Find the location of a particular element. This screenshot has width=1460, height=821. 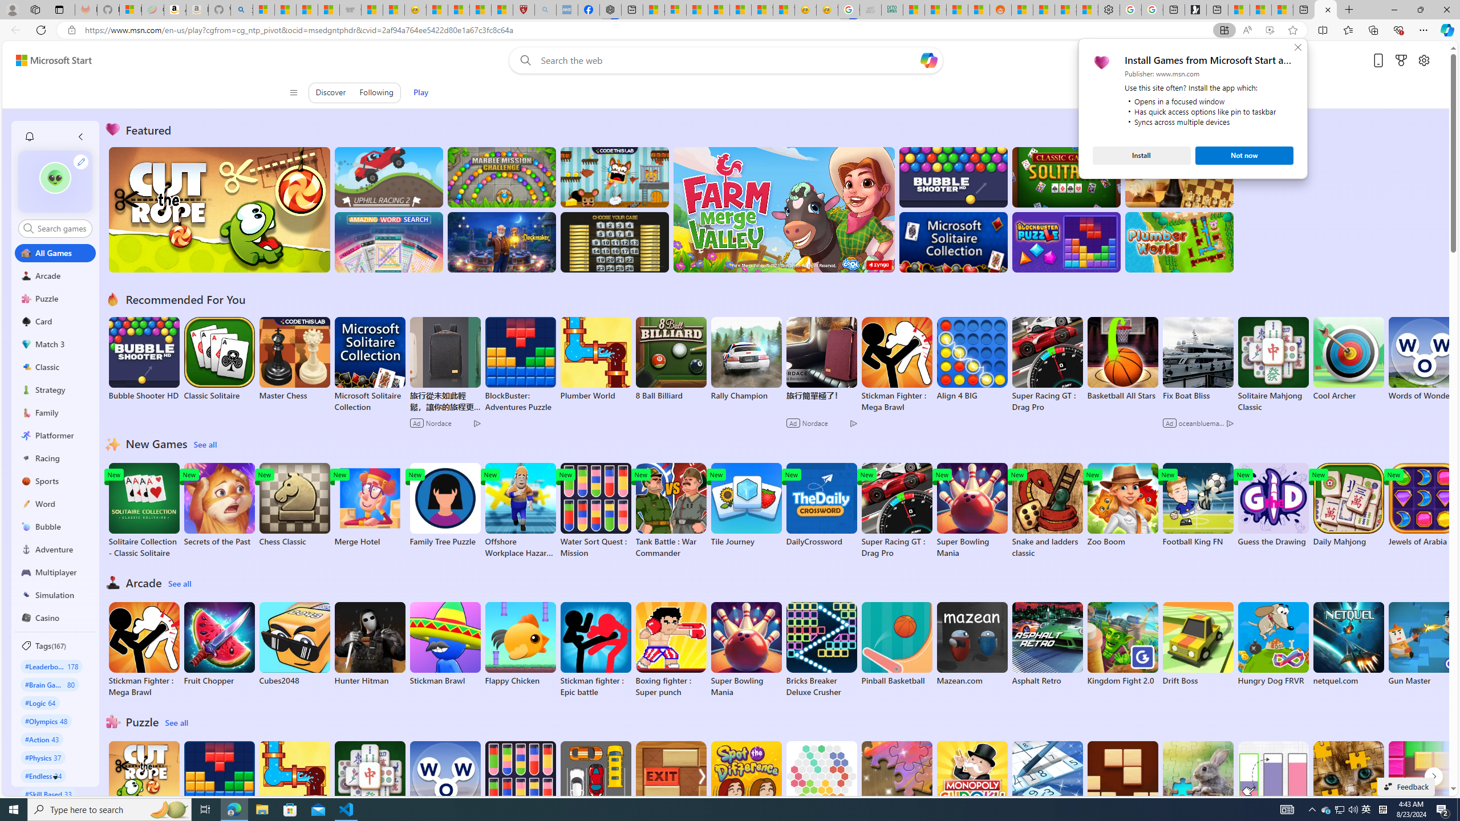

Fruit Chopper is located at coordinates (220, 644).